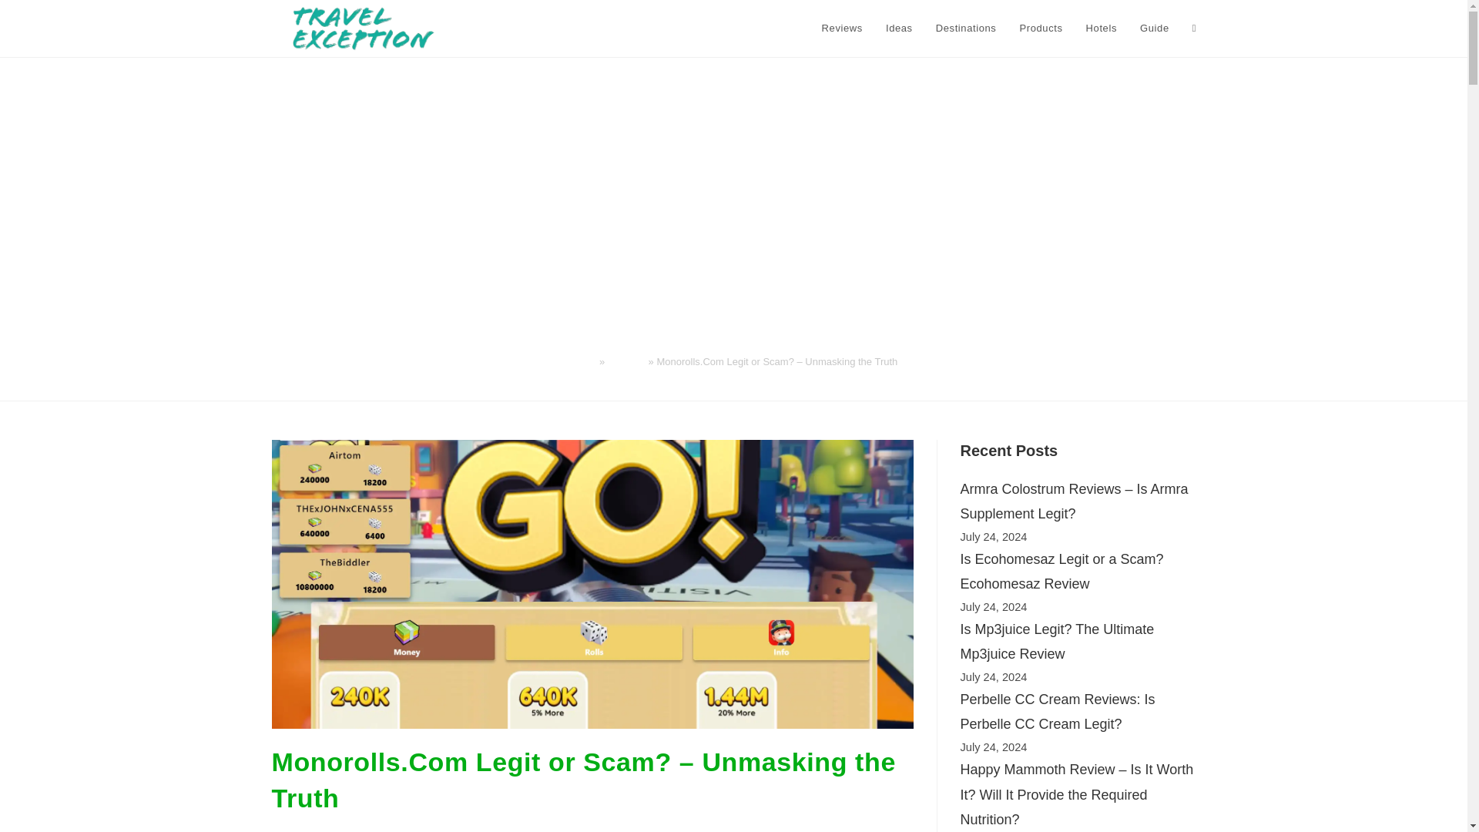 The image size is (1479, 832). What do you see at coordinates (1040, 29) in the screenshot?
I see `Products` at bounding box center [1040, 29].